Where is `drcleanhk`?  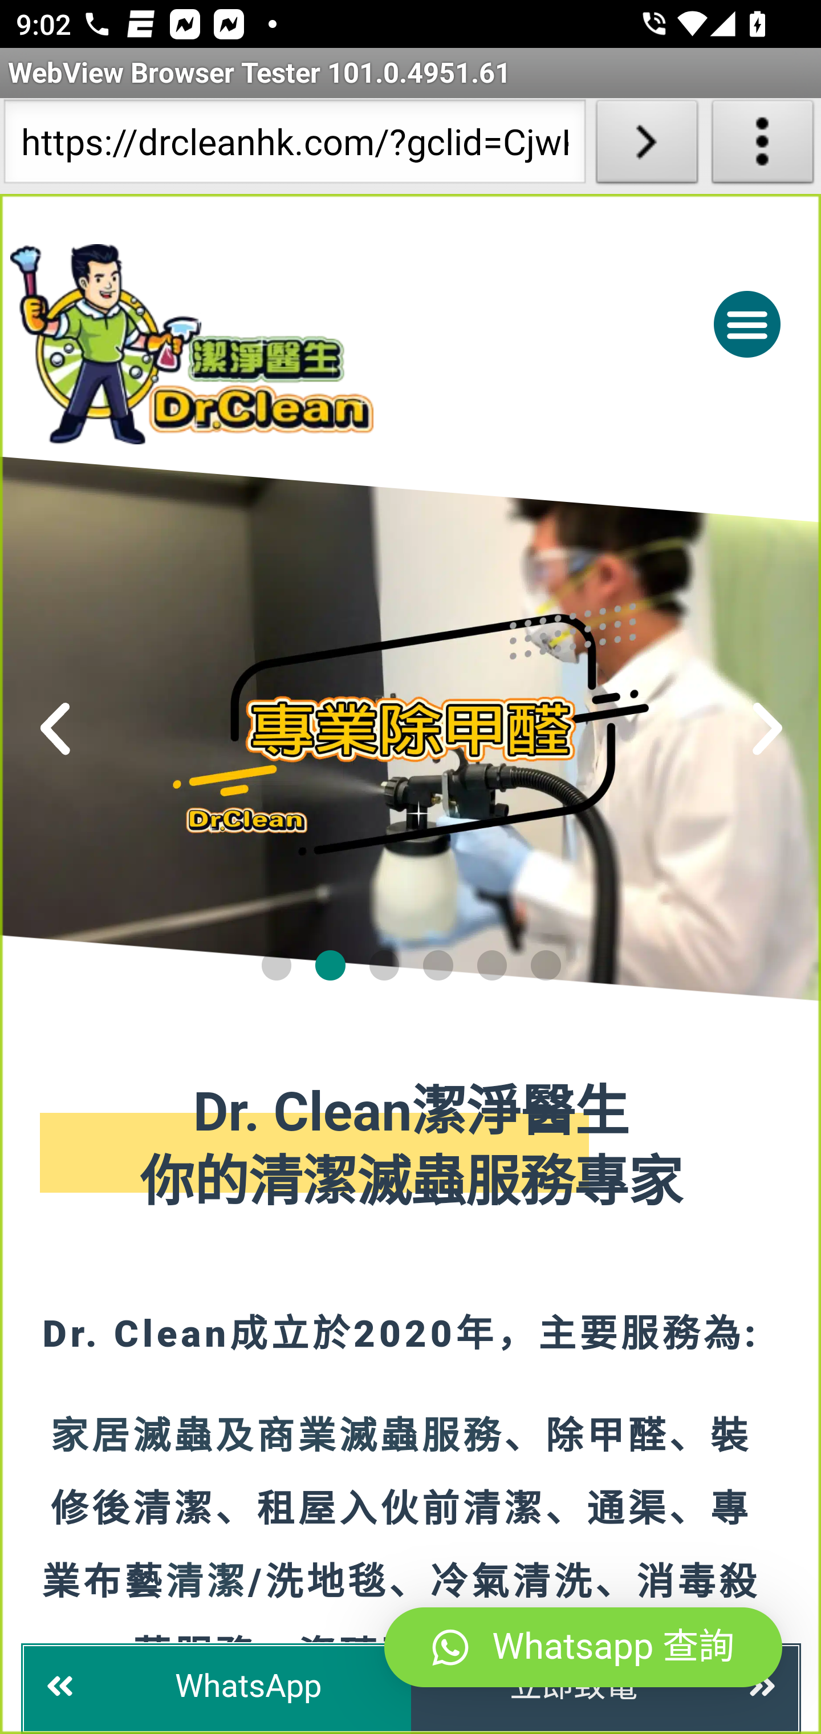 drcleanhk is located at coordinates (282, 343).